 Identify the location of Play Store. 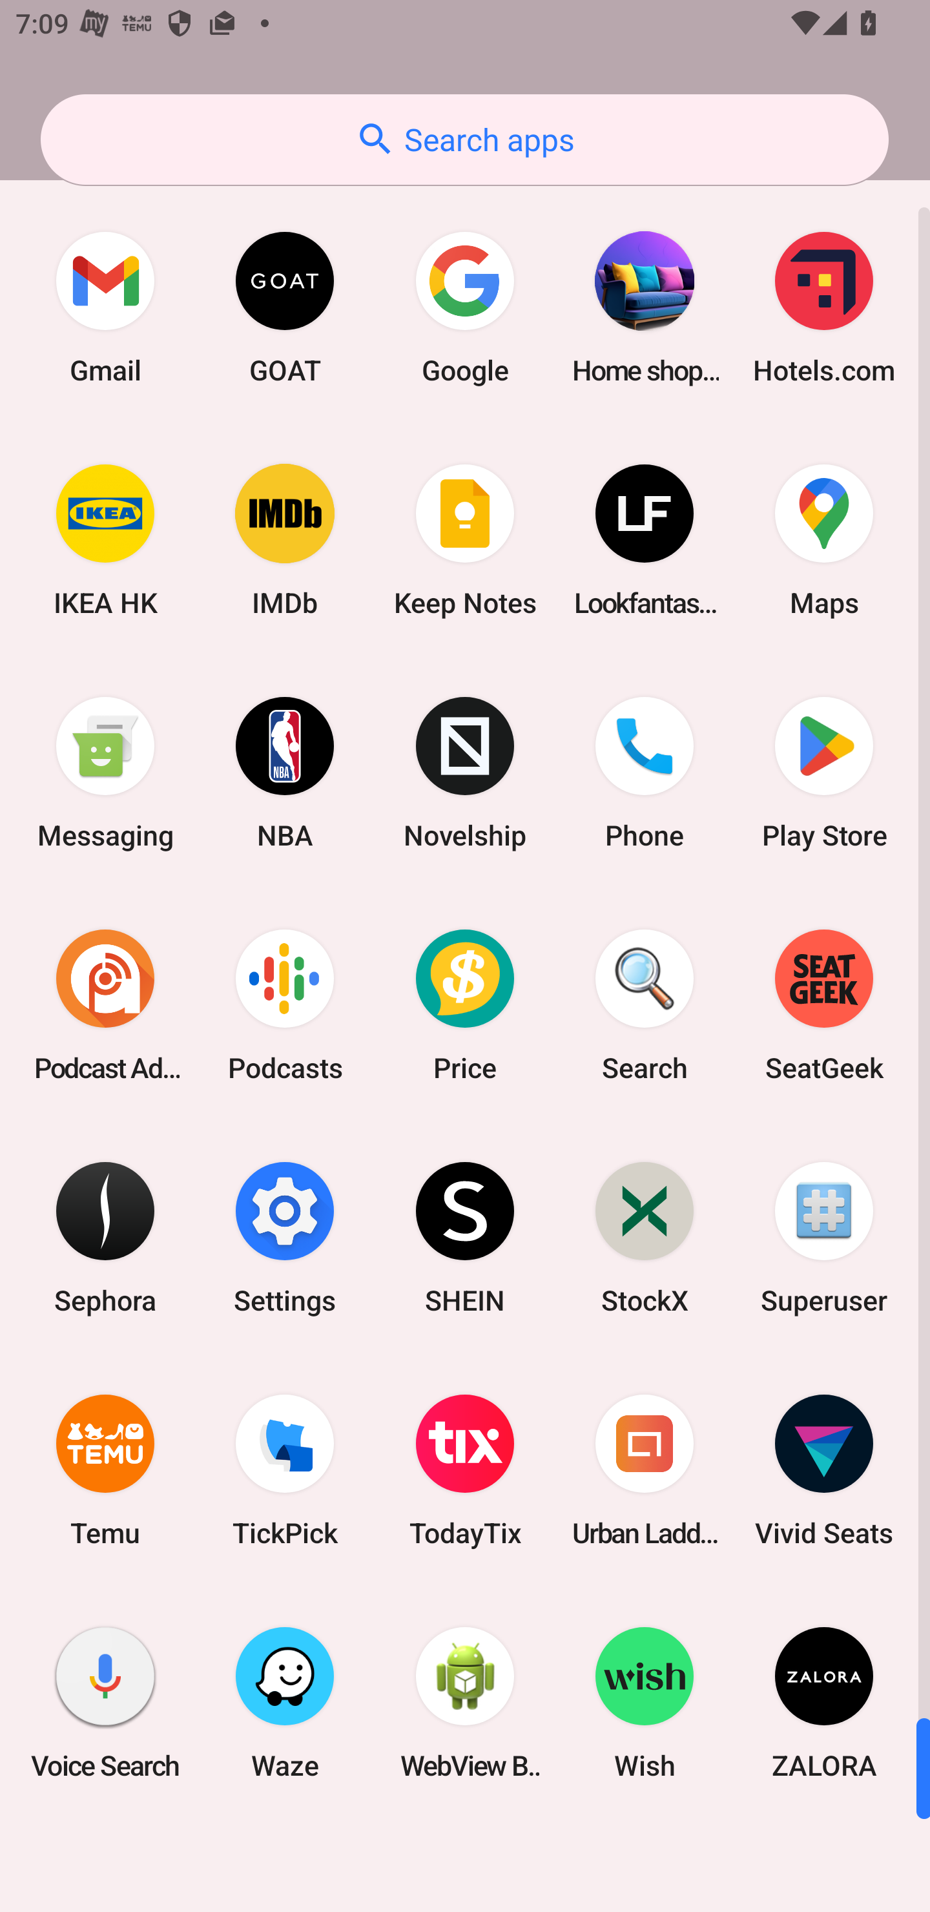
(824, 773).